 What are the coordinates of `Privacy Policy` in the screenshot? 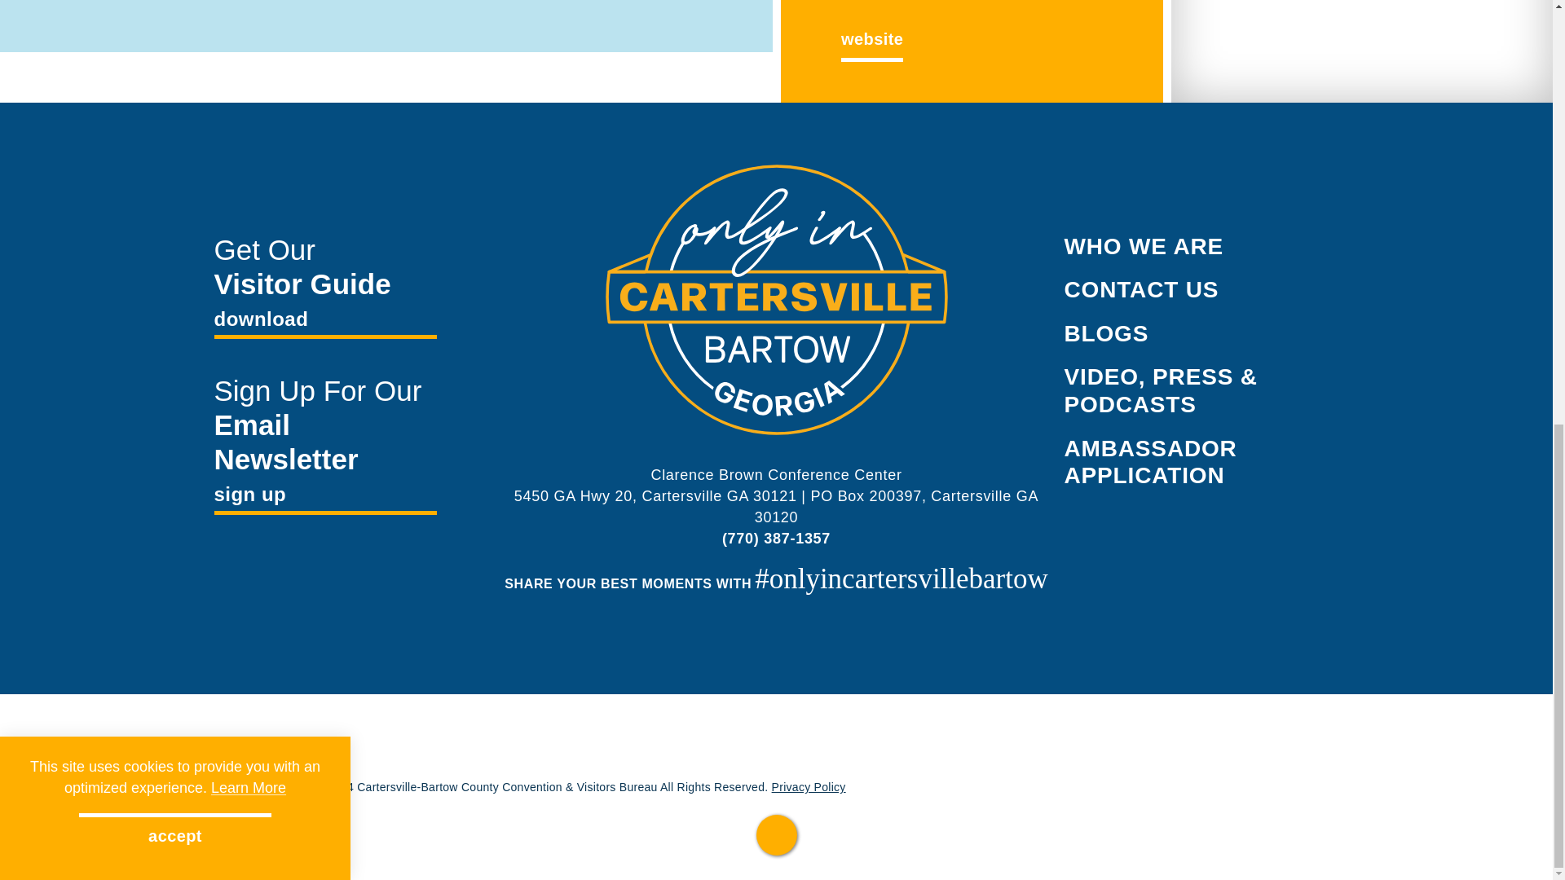 It's located at (809, 787).